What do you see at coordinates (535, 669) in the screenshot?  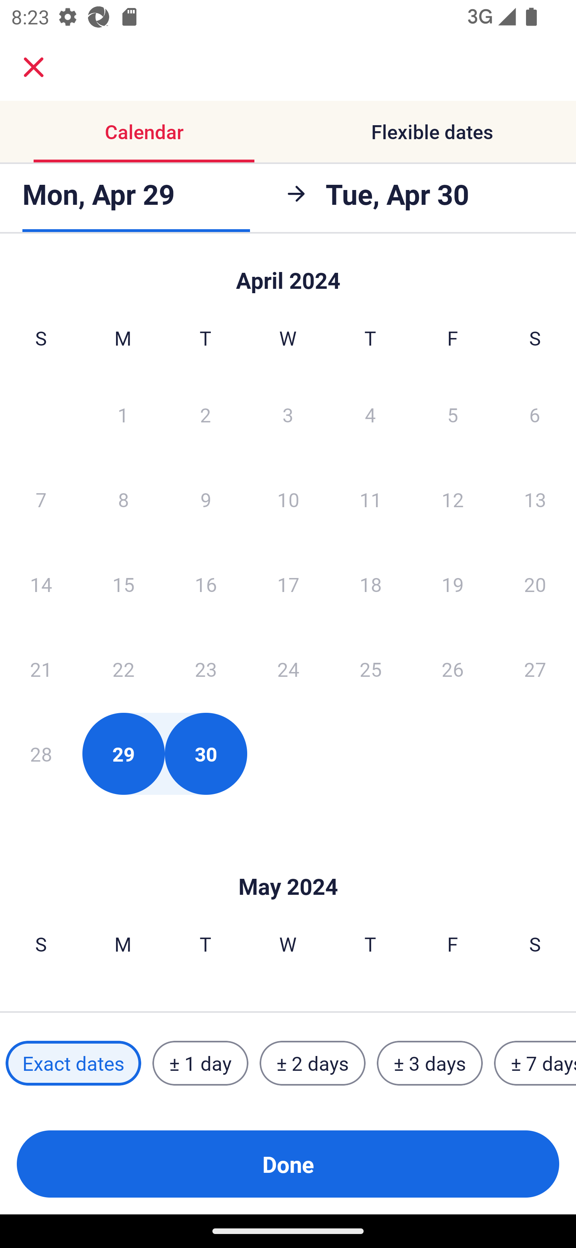 I see `27 Saturday, April 27, 2024` at bounding box center [535, 669].